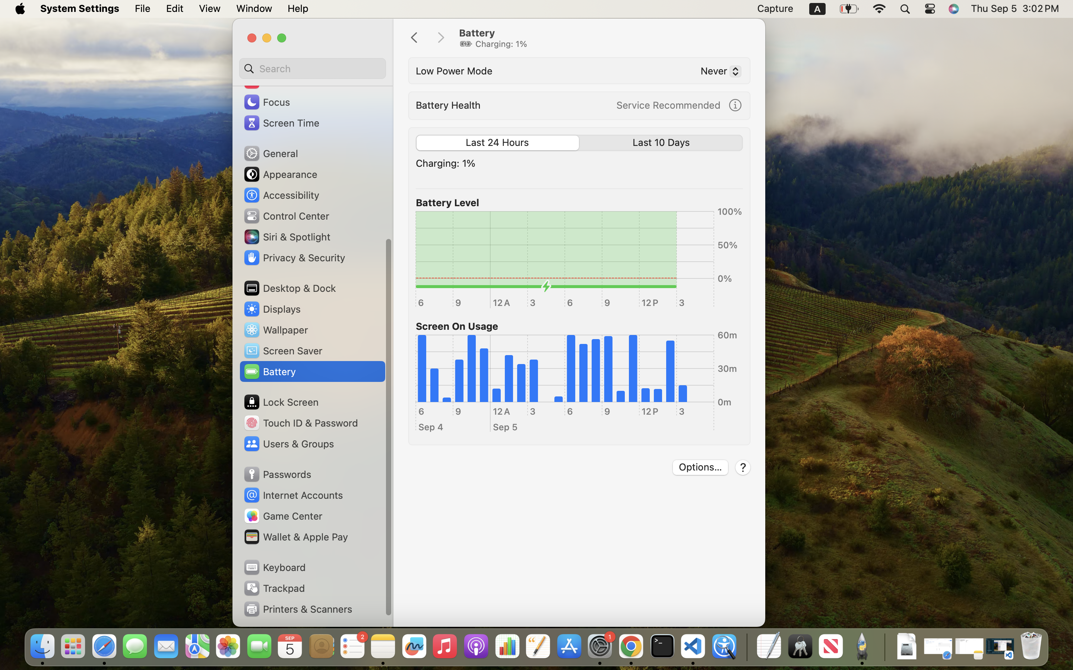 The width and height of the screenshot is (1073, 670). I want to click on ￼ Charging: 1%, so click(493, 44).